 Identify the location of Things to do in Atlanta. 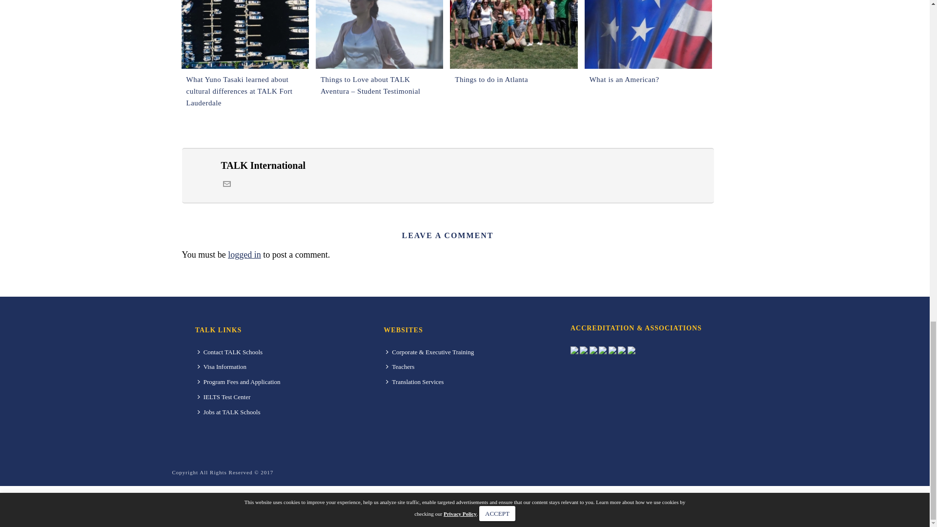
(513, 34).